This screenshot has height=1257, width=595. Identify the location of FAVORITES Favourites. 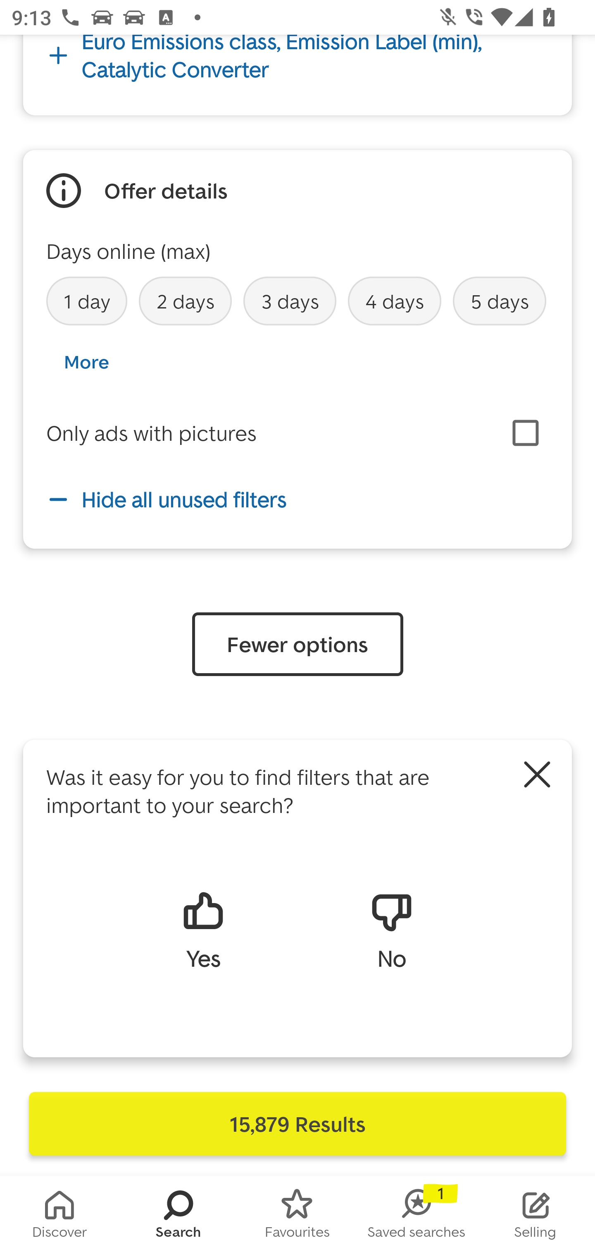
(297, 1216).